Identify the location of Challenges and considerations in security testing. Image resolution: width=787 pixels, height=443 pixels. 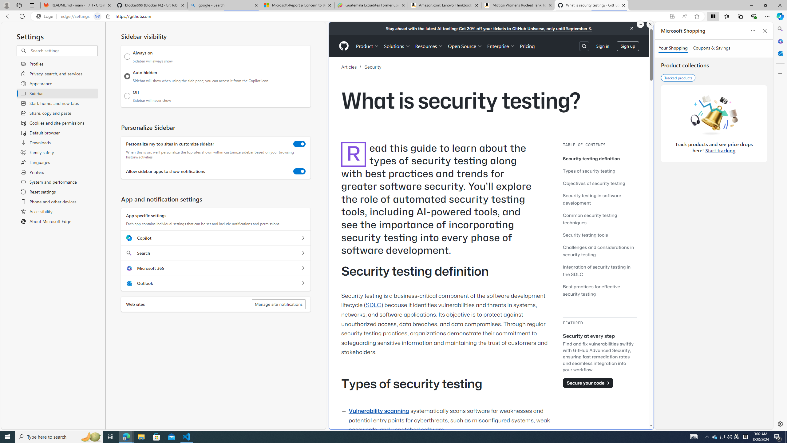
(598, 251).